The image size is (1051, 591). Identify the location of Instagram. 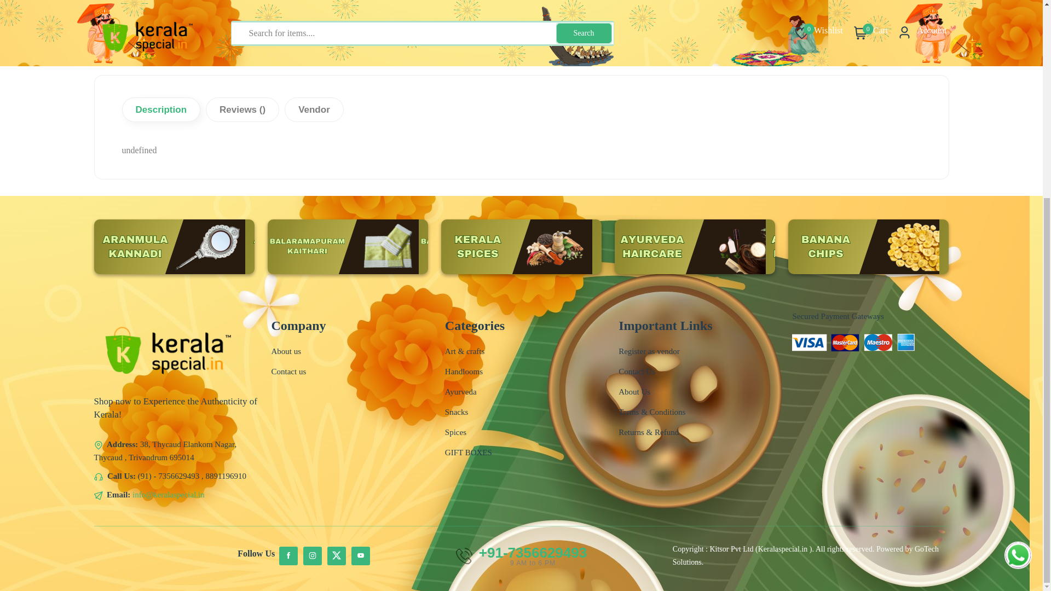
(312, 556).